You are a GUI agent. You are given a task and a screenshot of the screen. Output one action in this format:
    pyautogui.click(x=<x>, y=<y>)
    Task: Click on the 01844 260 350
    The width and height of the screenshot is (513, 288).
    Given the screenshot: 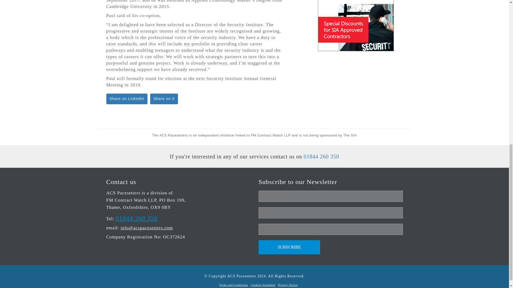 What is the action you would take?
    pyautogui.click(x=137, y=218)
    